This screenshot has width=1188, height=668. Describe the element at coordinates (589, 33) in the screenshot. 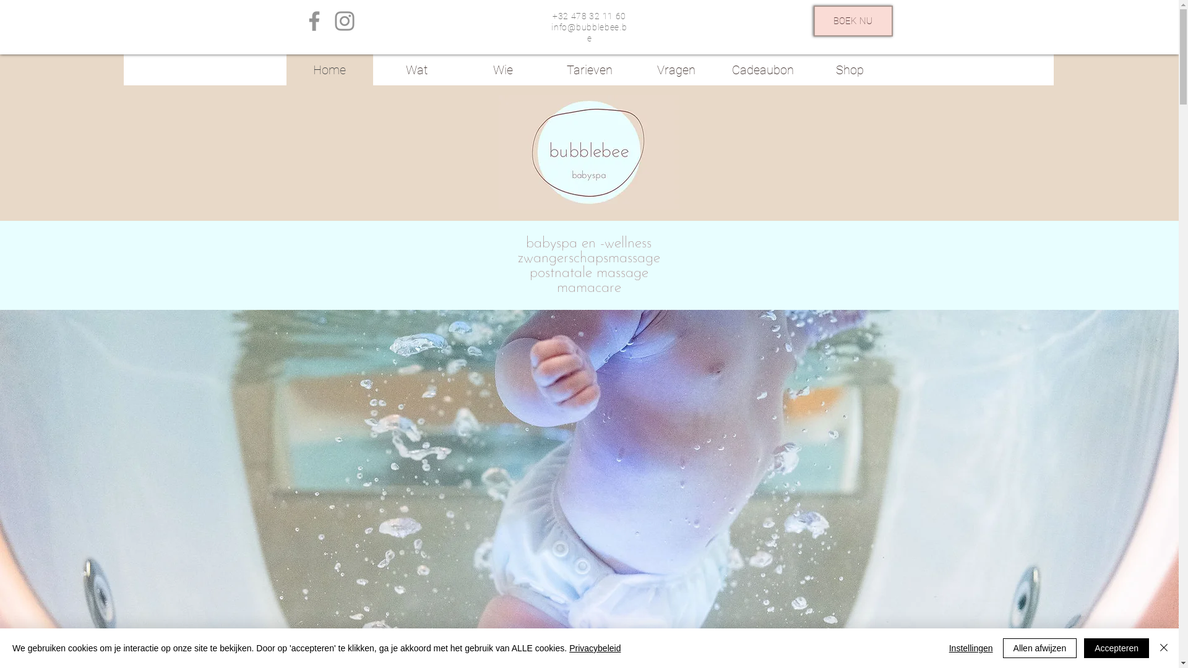

I see `info@bubblebee.be` at that location.